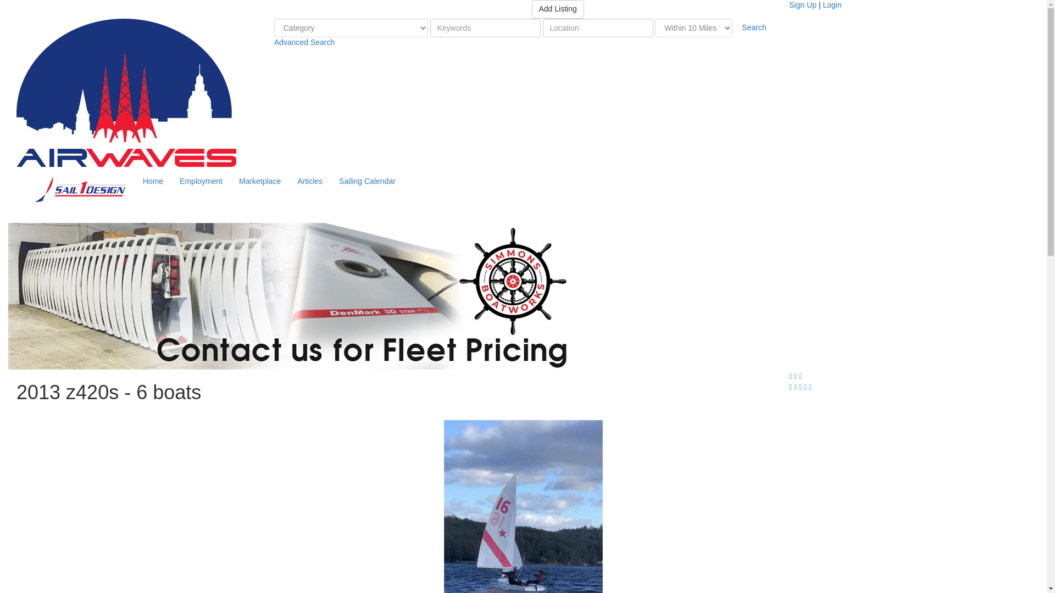 This screenshot has height=593, width=1055. Describe the element at coordinates (367, 181) in the screenshot. I see `Sailing Calendar` at that location.